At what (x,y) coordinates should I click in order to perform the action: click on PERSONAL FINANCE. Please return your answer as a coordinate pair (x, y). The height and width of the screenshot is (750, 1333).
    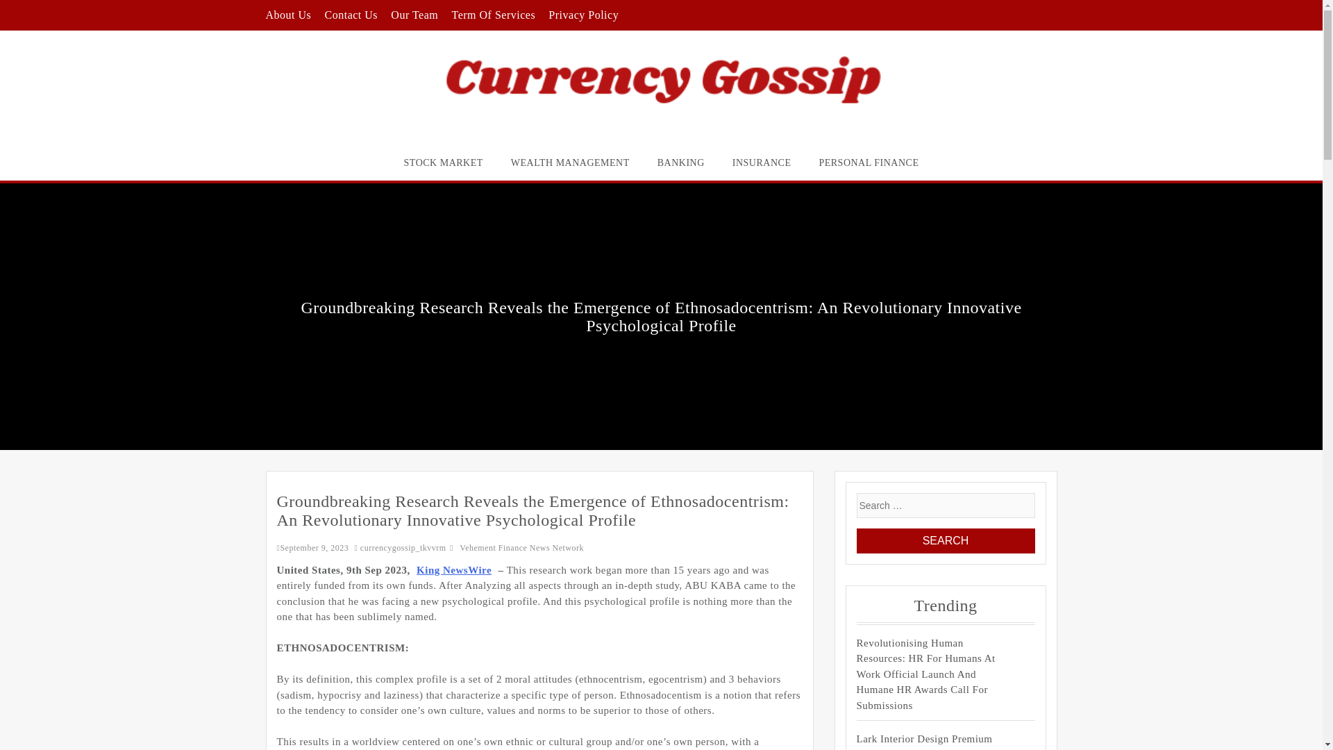
    Looking at the image, I should click on (868, 162).